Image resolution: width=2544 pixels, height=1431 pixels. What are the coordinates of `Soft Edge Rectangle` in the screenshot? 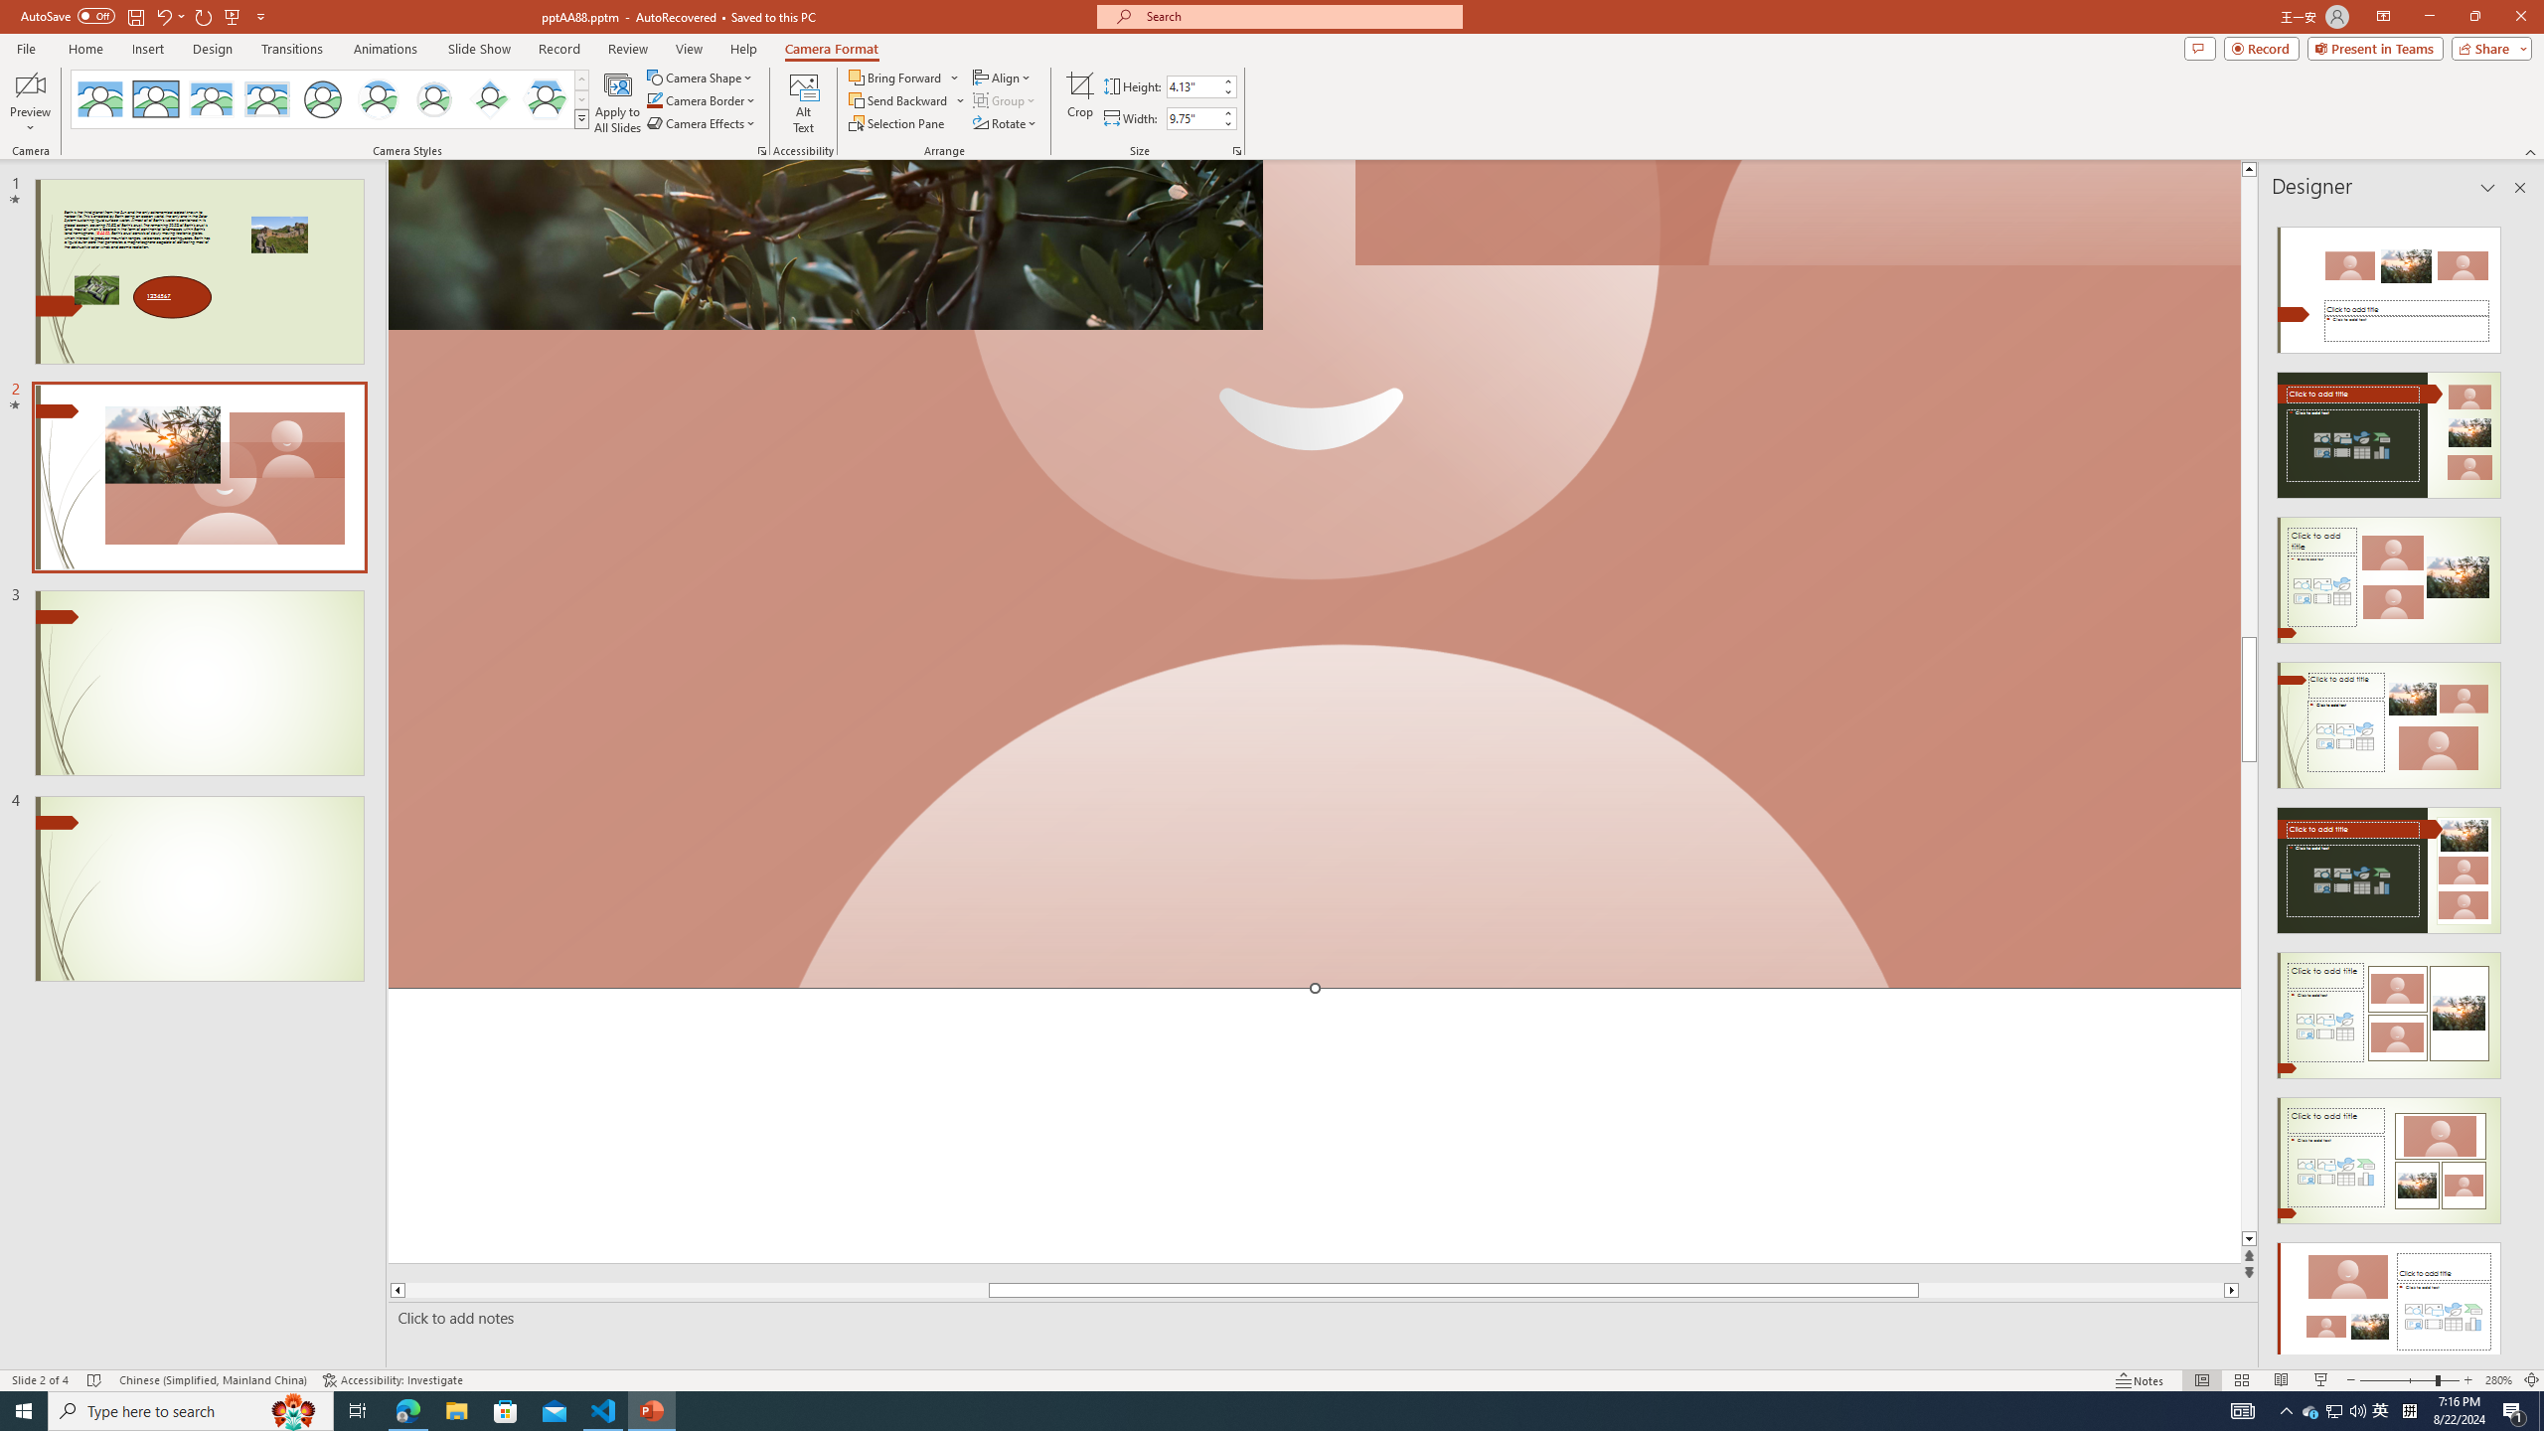 It's located at (266, 99).